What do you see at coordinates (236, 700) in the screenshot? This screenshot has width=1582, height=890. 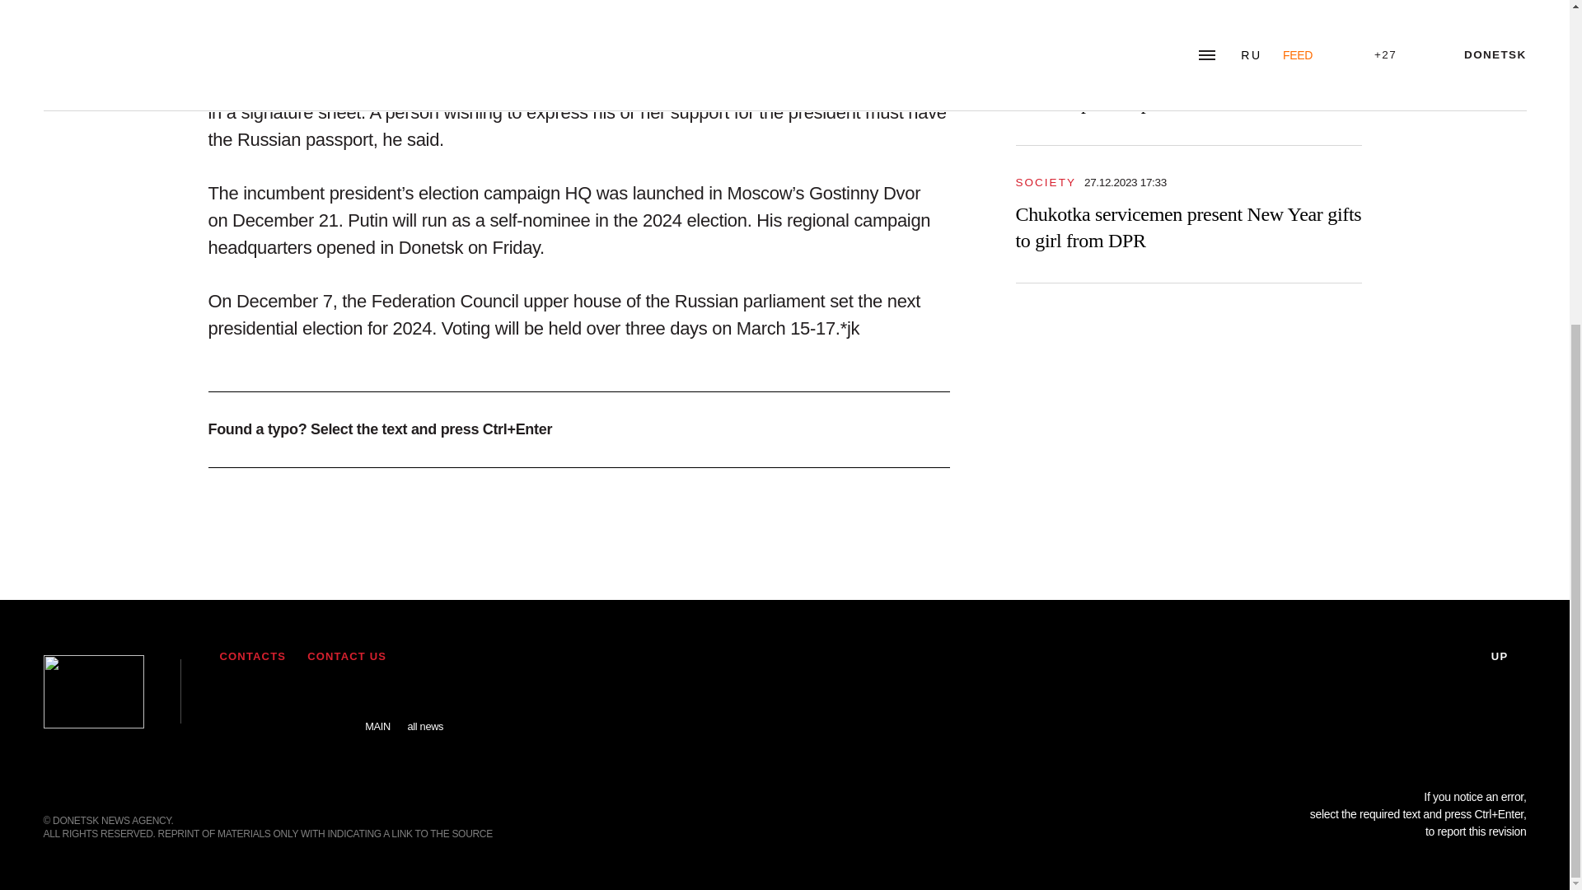 I see `RSS` at bounding box center [236, 700].